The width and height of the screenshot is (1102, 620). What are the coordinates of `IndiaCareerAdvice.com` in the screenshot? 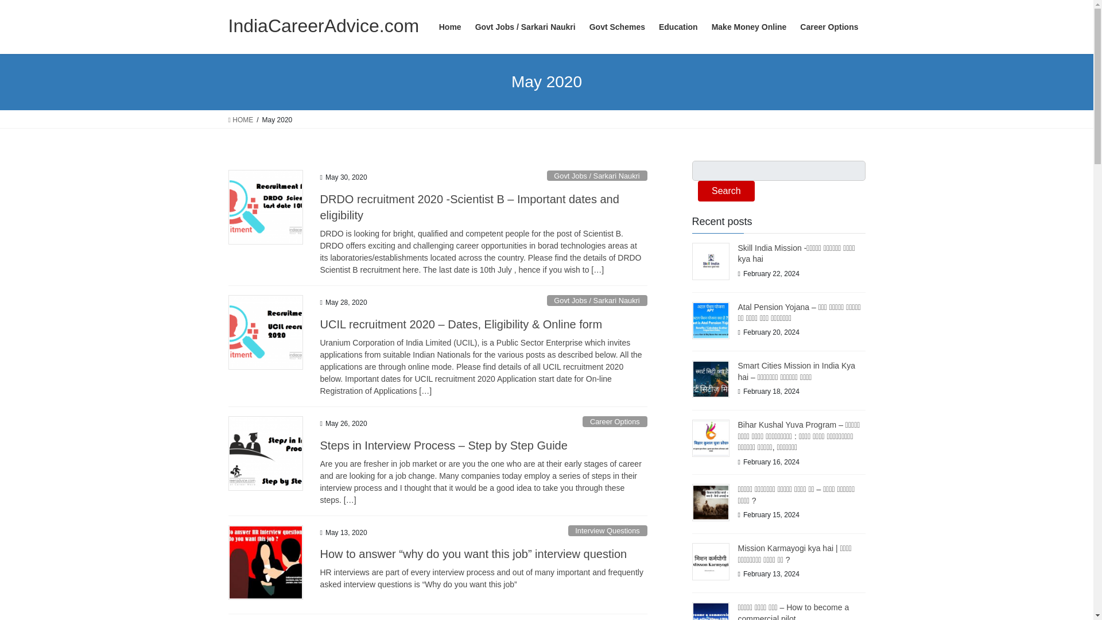 It's located at (324, 25).